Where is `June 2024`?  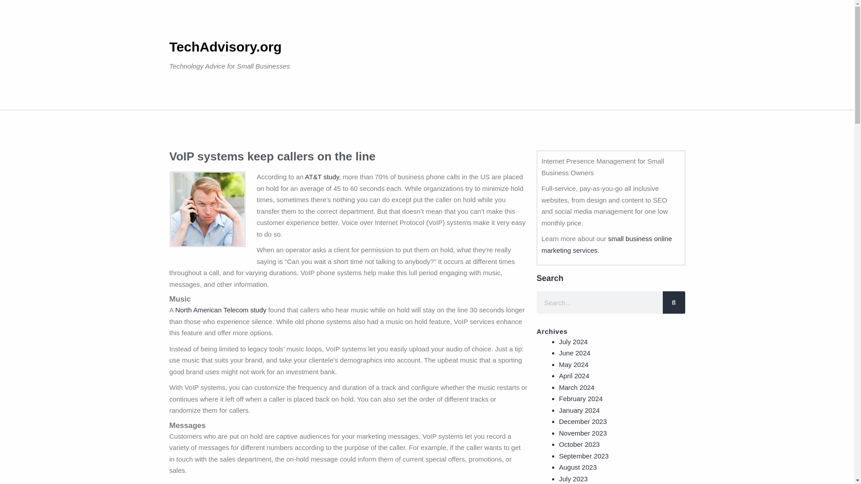 June 2024 is located at coordinates (574, 352).